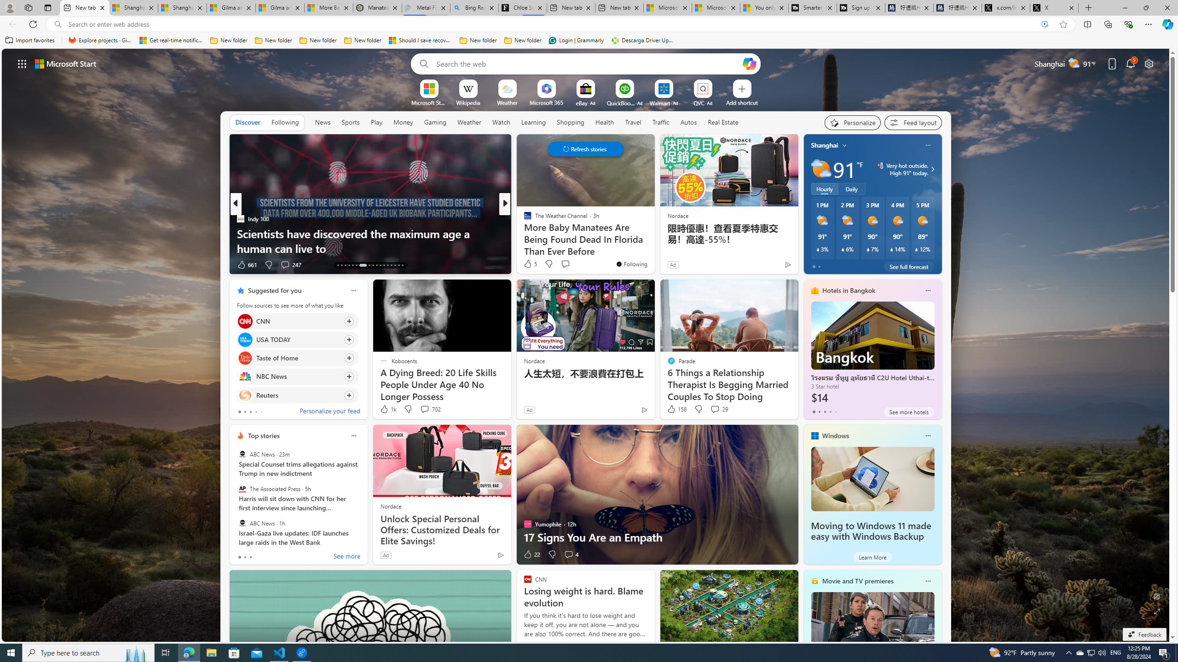 This screenshot has height=662, width=1178. Describe the element at coordinates (531, 554) in the screenshot. I see `22 Like` at that location.